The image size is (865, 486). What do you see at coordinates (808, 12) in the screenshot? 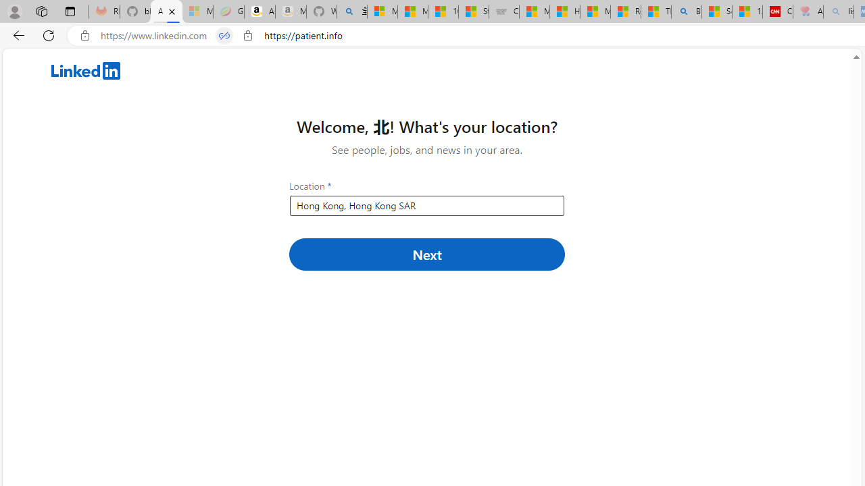
I see `Arthritis: Ask Health Professionals - Sleeping` at bounding box center [808, 12].